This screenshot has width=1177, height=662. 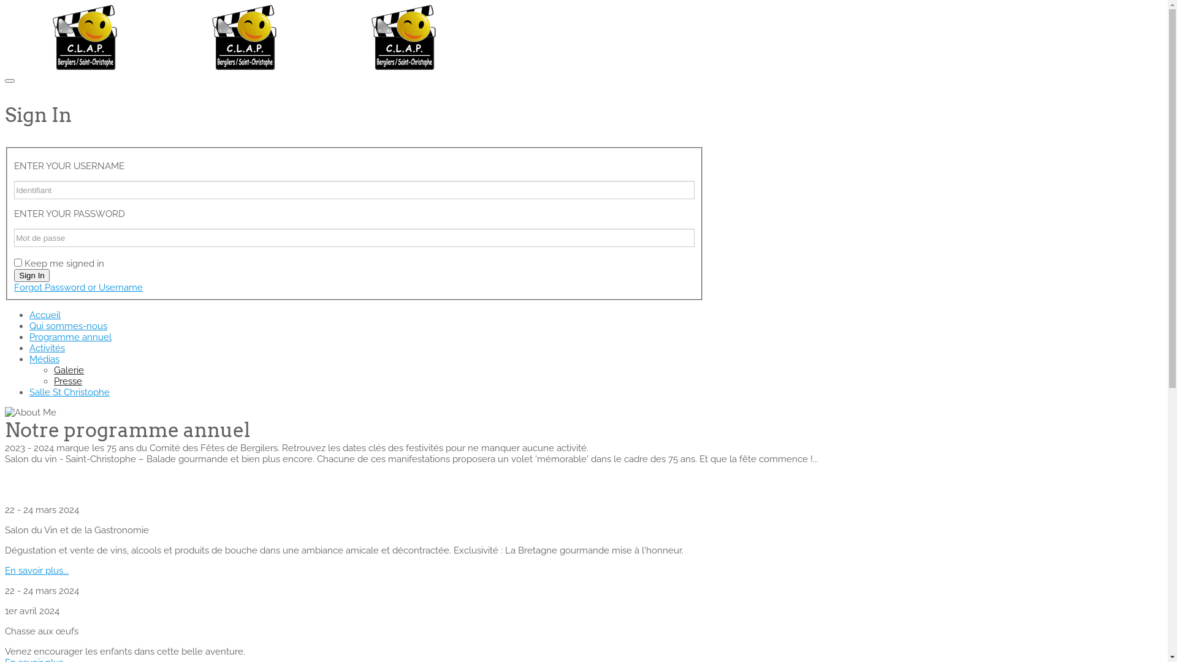 What do you see at coordinates (69, 326) in the screenshot?
I see `Qui sommes-nous` at bounding box center [69, 326].